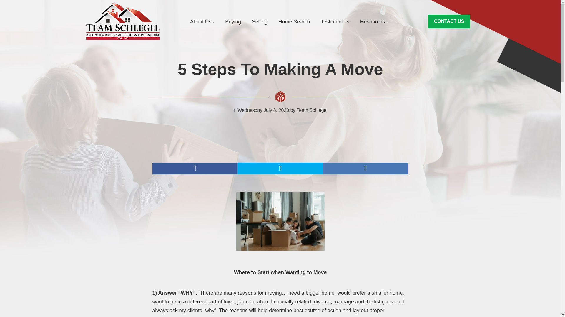  What do you see at coordinates (294, 22) in the screenshot?
I see `Home Search` at bounding box center [294, 22].